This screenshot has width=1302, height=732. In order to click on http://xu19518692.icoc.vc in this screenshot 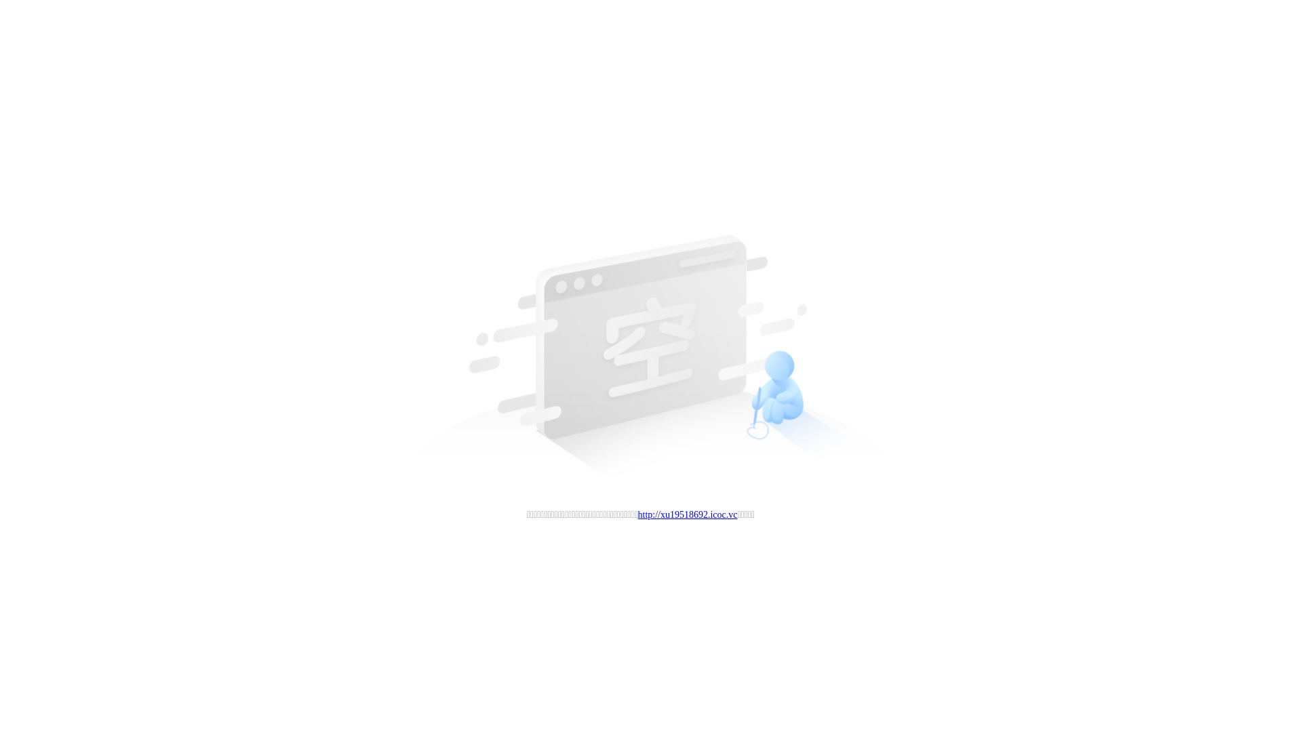, I will do `click(688, 515)`.